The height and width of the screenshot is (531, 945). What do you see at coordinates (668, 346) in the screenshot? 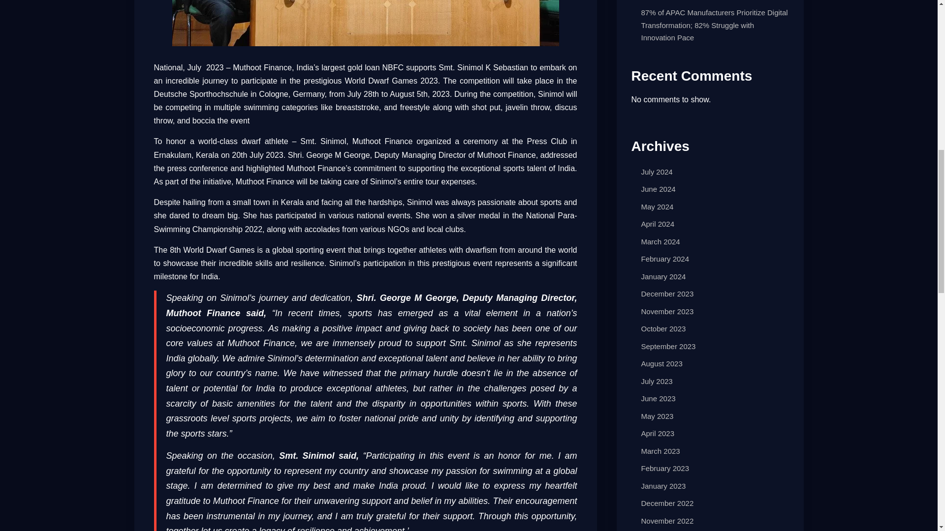
I see `September 2023` at bounding box center [668, 346].